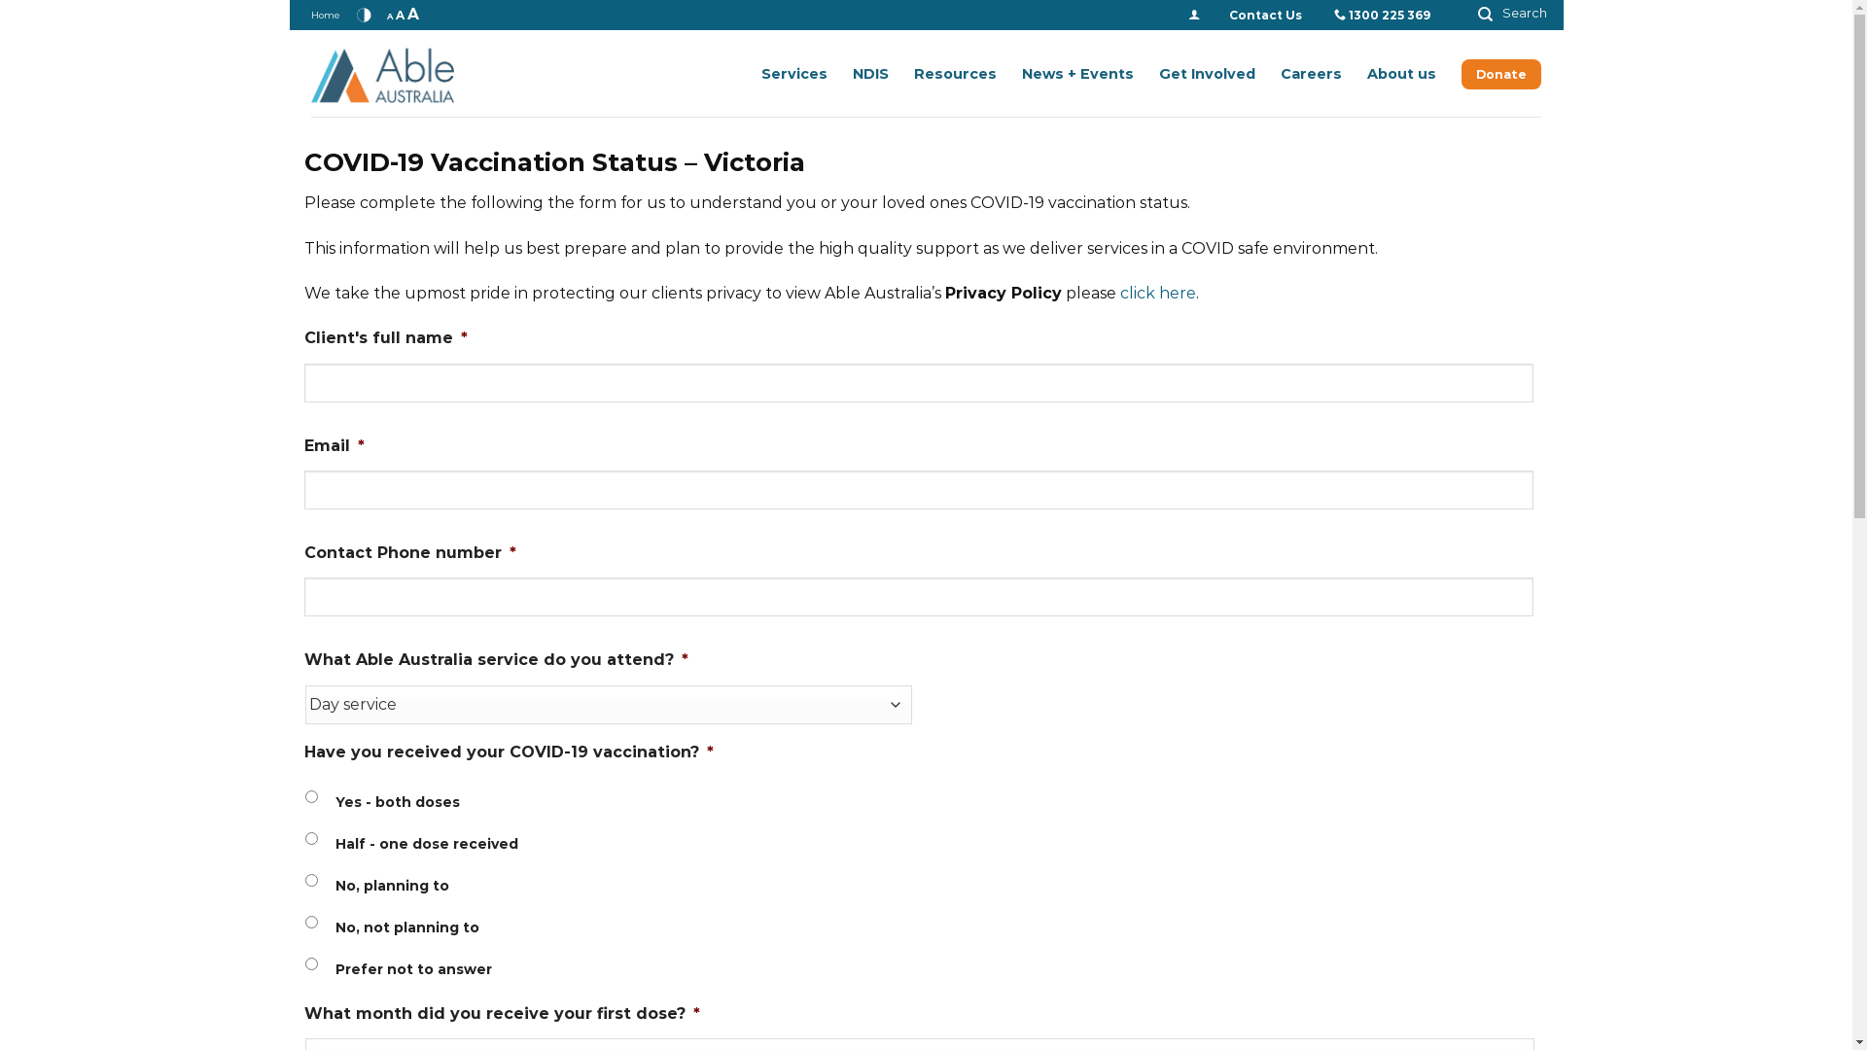 This screenshot has width=1867, height=1050. I want to click on A
Decrease font size., so click(390, 17).